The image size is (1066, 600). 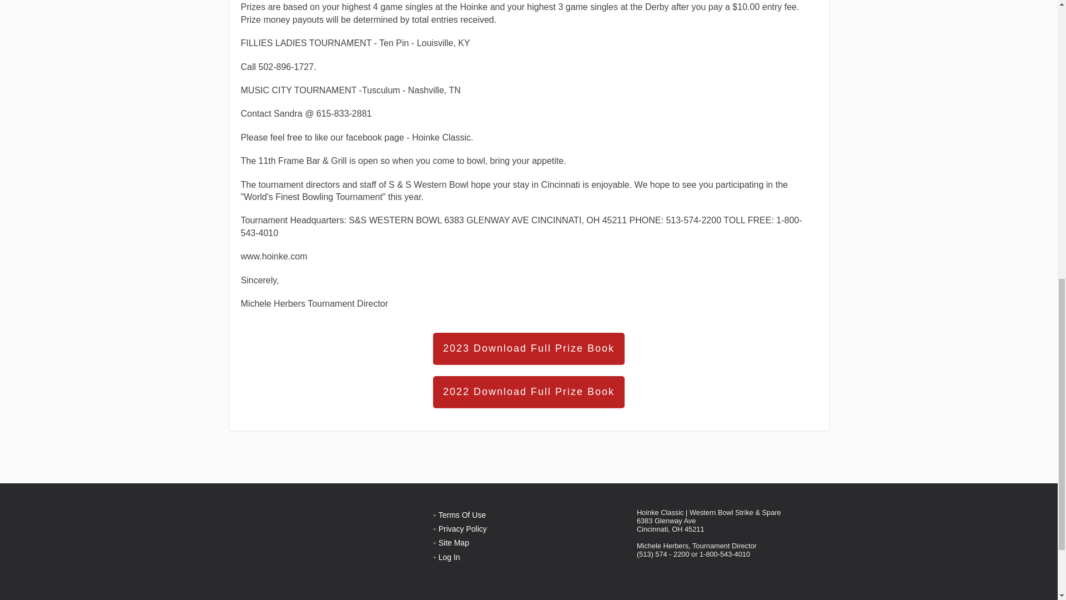 I want to click on Log In, so click(x=449, y=557).